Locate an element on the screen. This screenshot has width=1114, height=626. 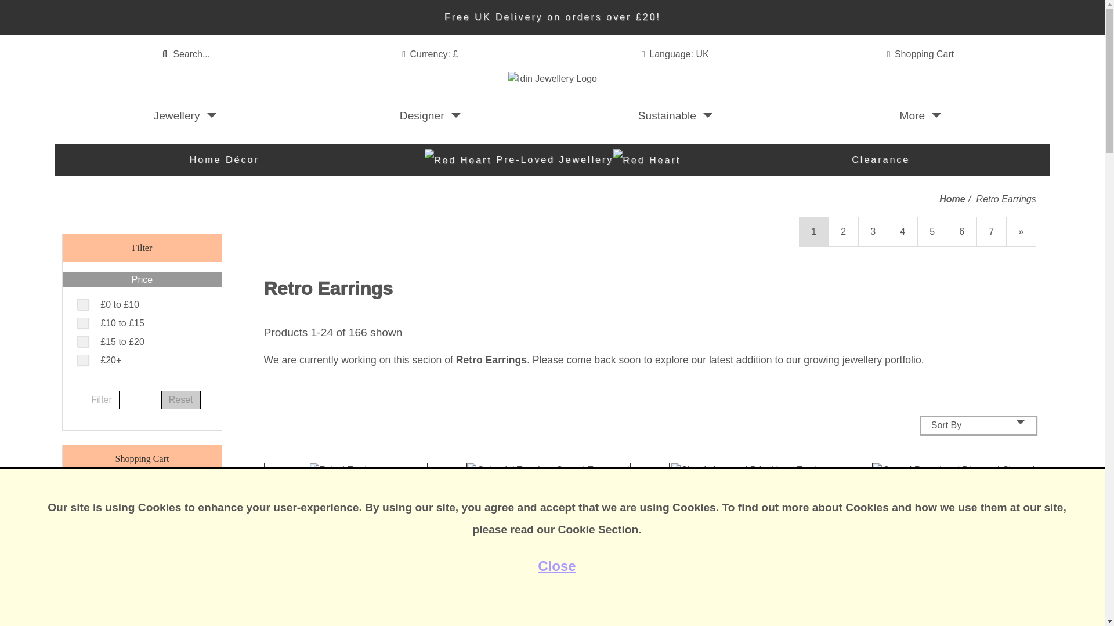
Reset is located at coordinates (920, 54).